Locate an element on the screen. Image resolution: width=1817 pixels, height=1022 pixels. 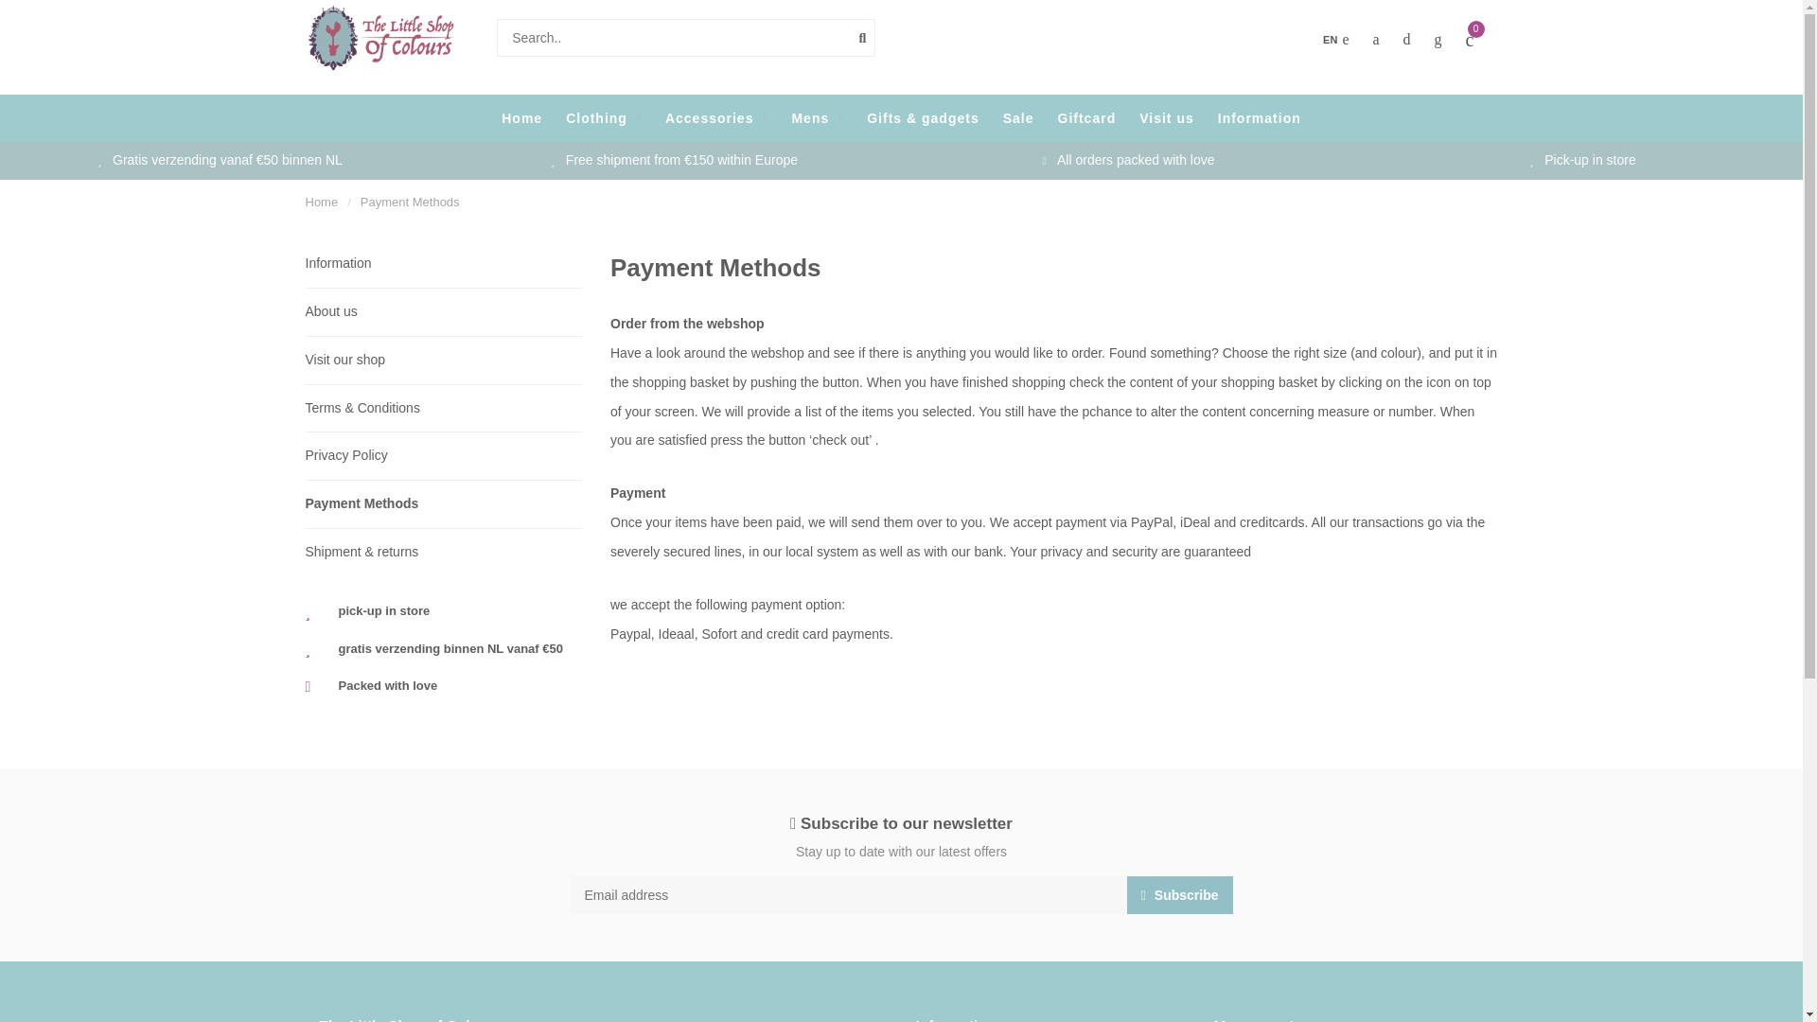
Clothing is located at coordinates (603, 118).